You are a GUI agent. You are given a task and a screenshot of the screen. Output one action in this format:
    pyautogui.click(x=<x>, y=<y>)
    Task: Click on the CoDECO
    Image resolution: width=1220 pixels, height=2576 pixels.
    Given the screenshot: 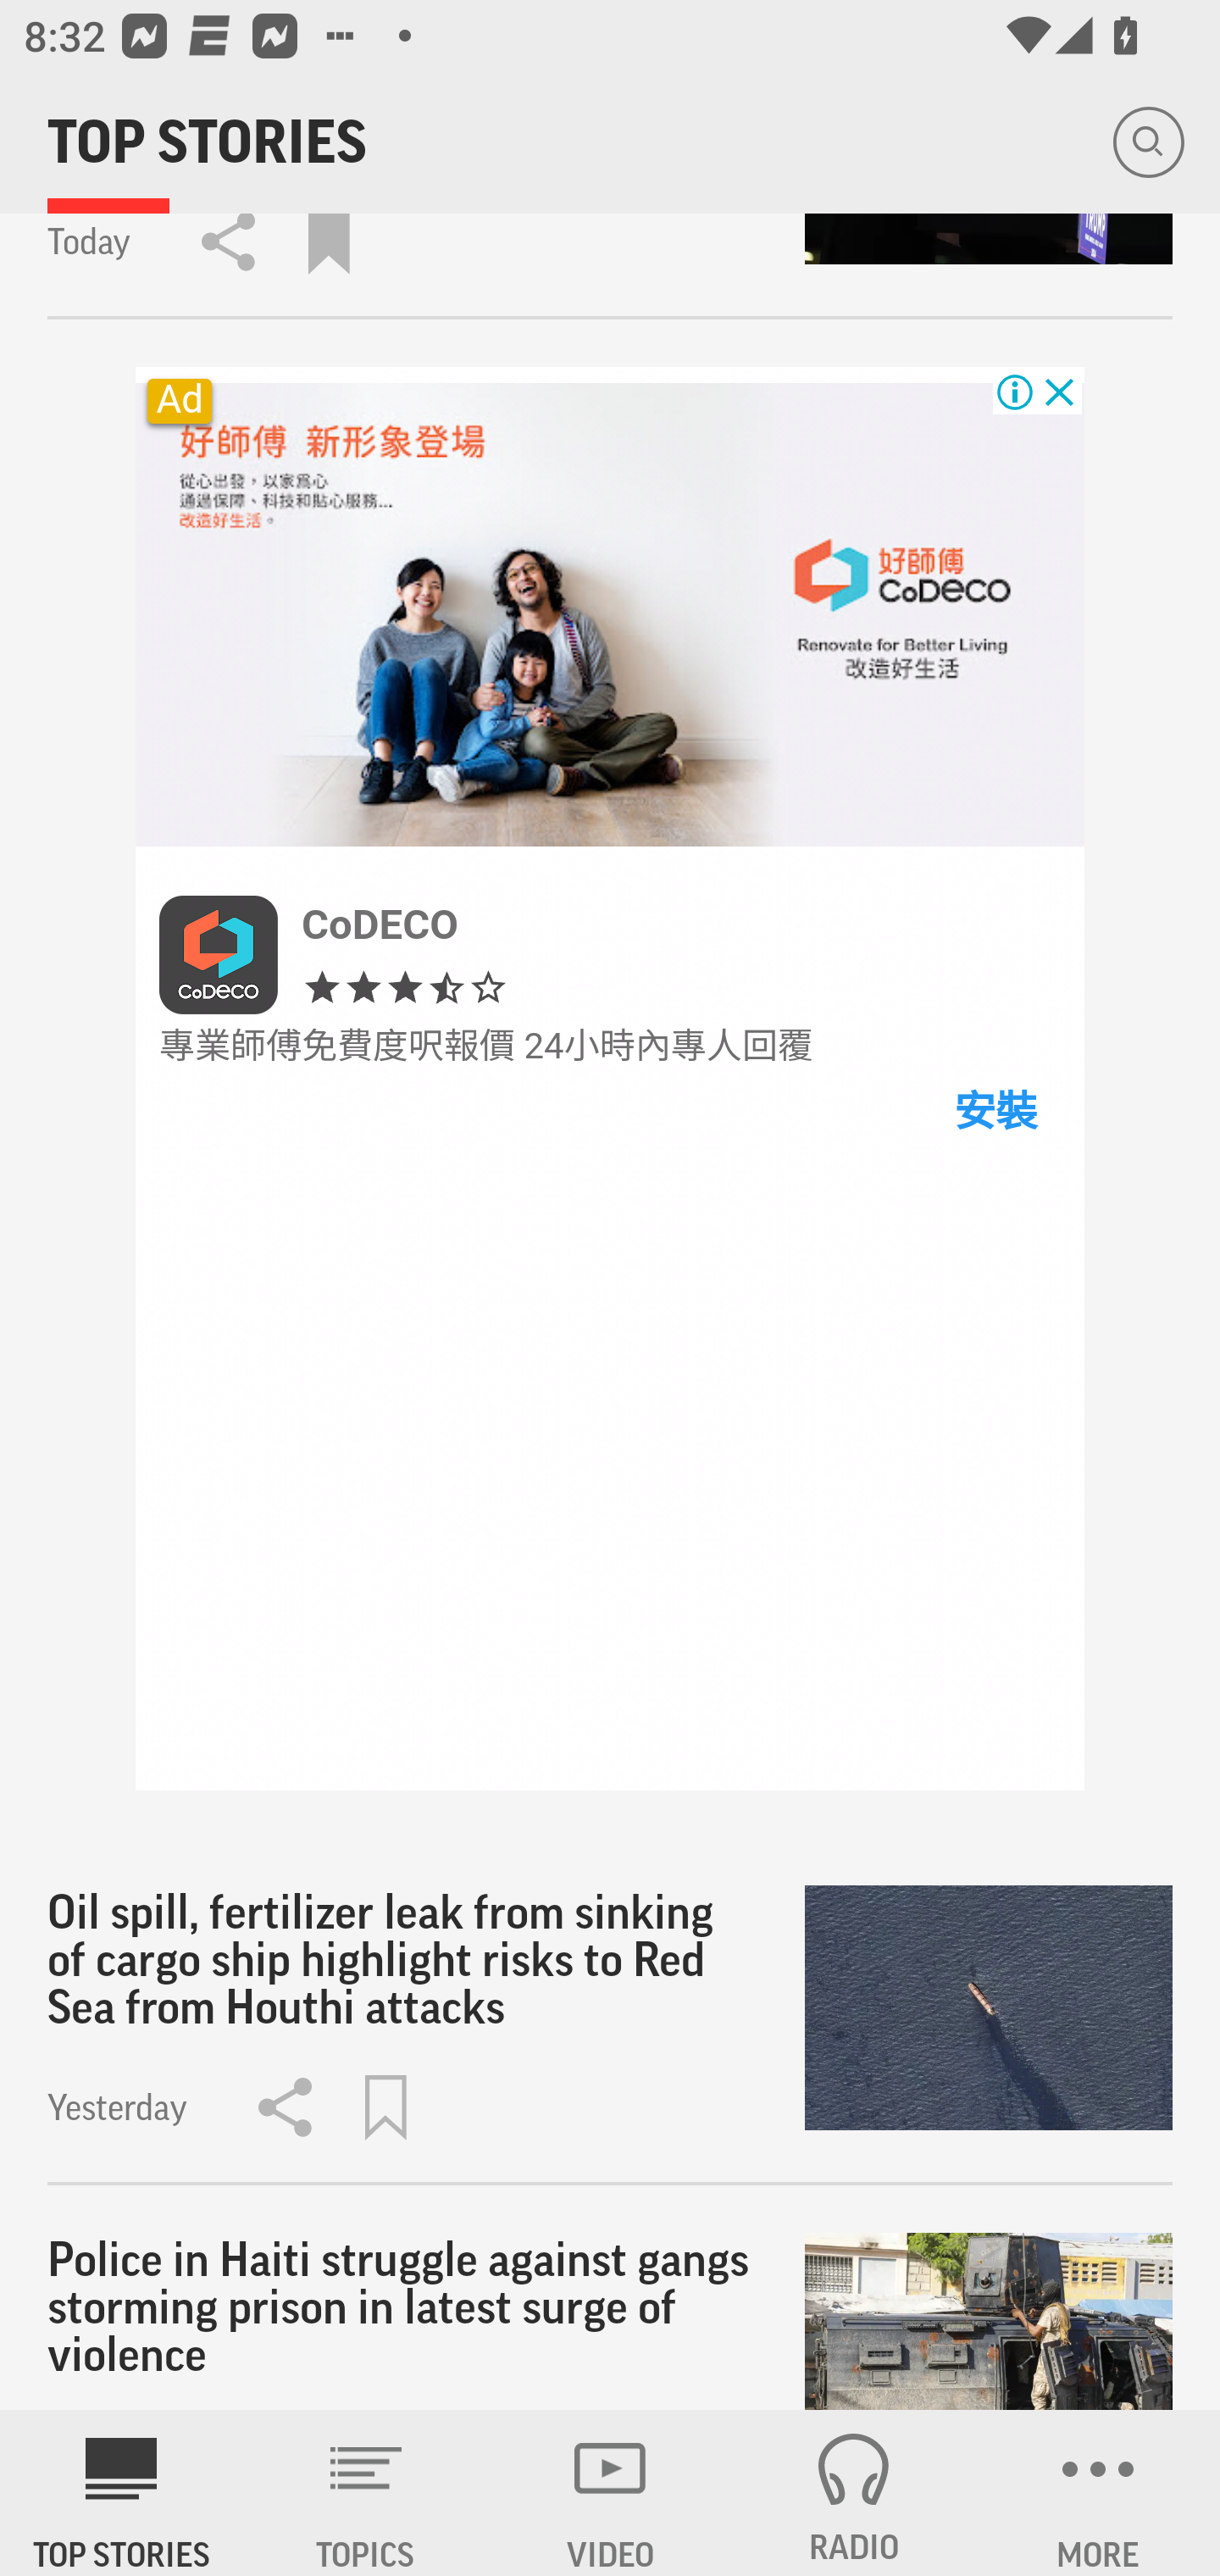 What is the action you would take?
    pyautogui.click(x=380, y=923)
    